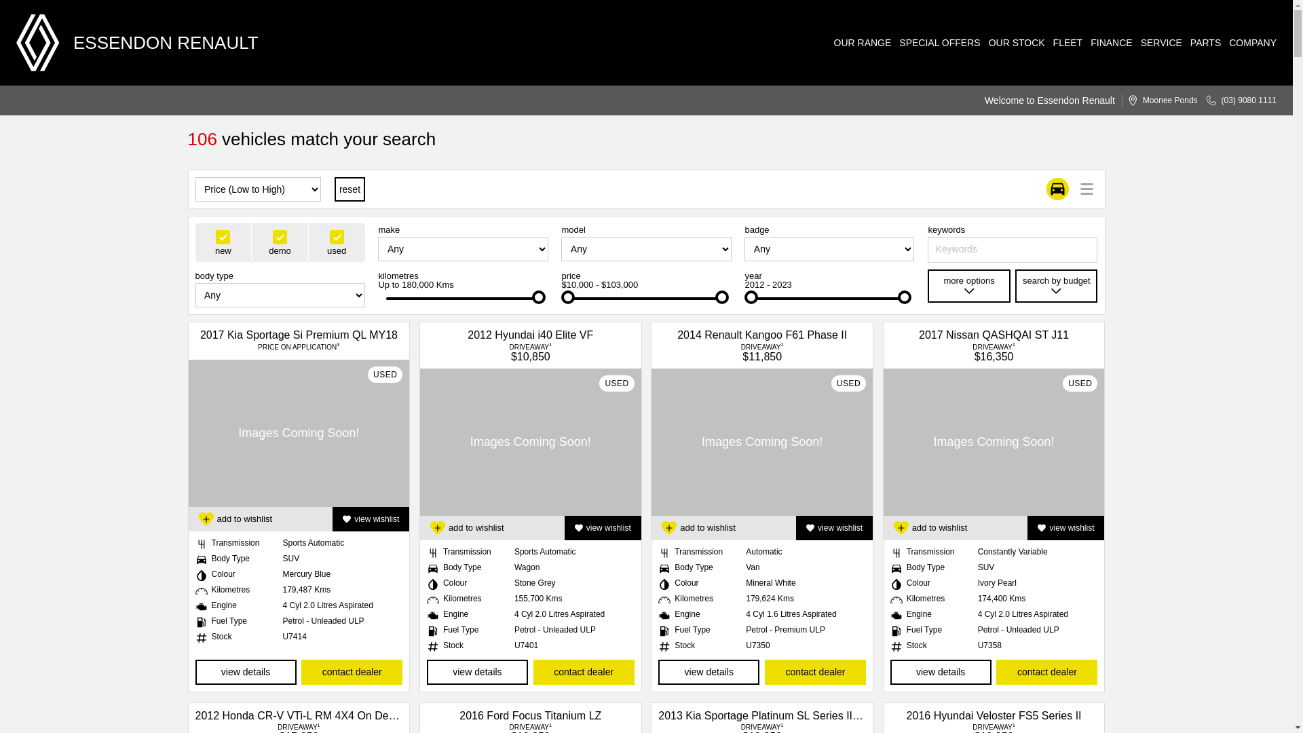 Image resolution: width=1303 pixels, height=733 pixels. What do you see at coordinates (1065, 528) in the screenshot?
I see `view wishlist` at bounding box center [1065, 528].